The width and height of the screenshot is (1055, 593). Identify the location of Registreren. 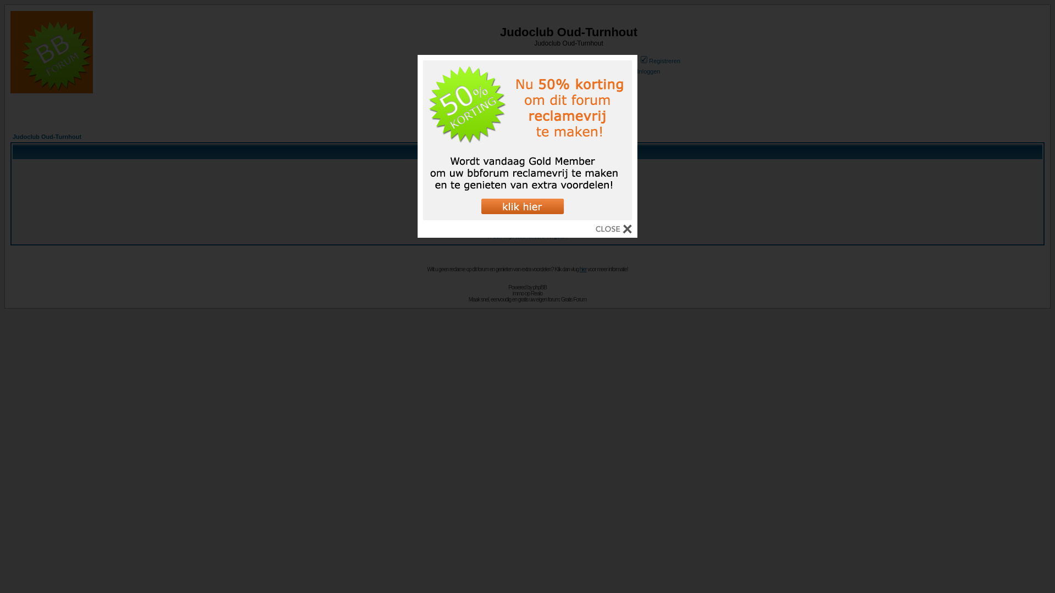
(659, 61).